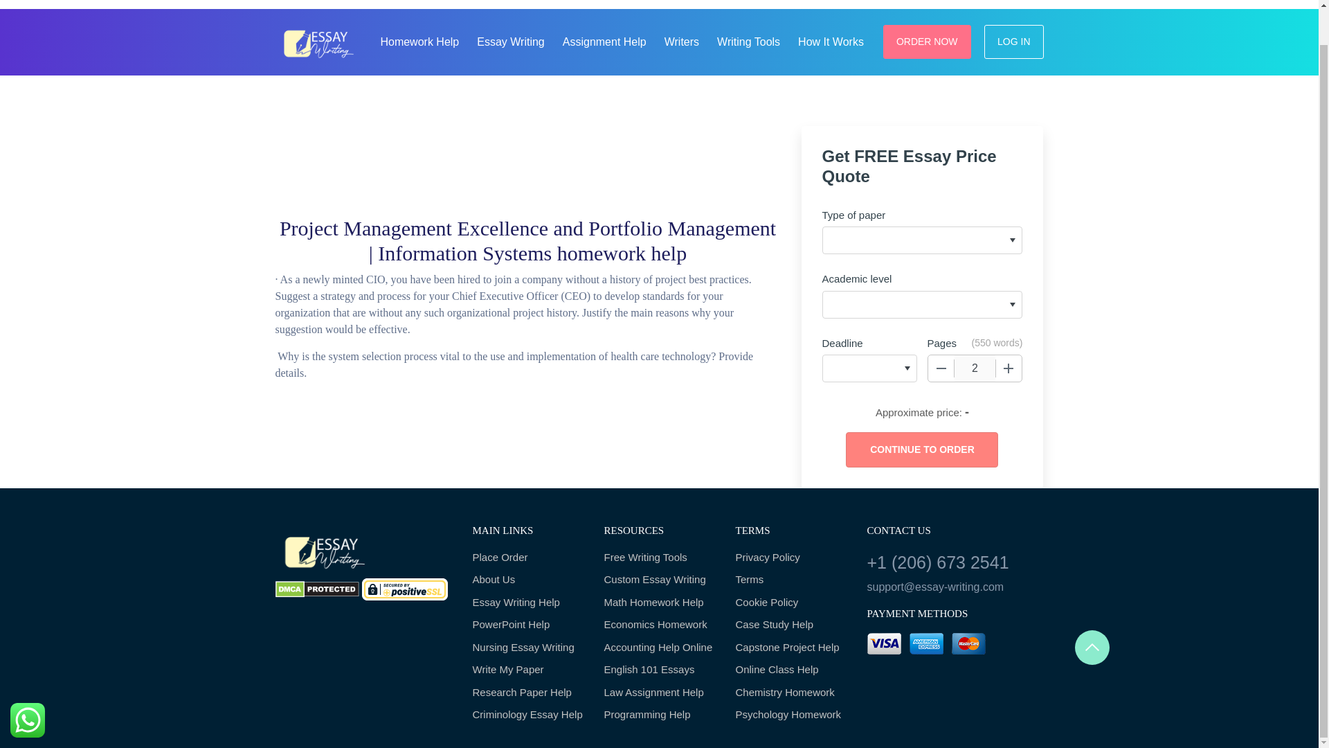 This screenshot has width=1329, height=748. I want to click on Custom Essay Writing, so click(659, 580).